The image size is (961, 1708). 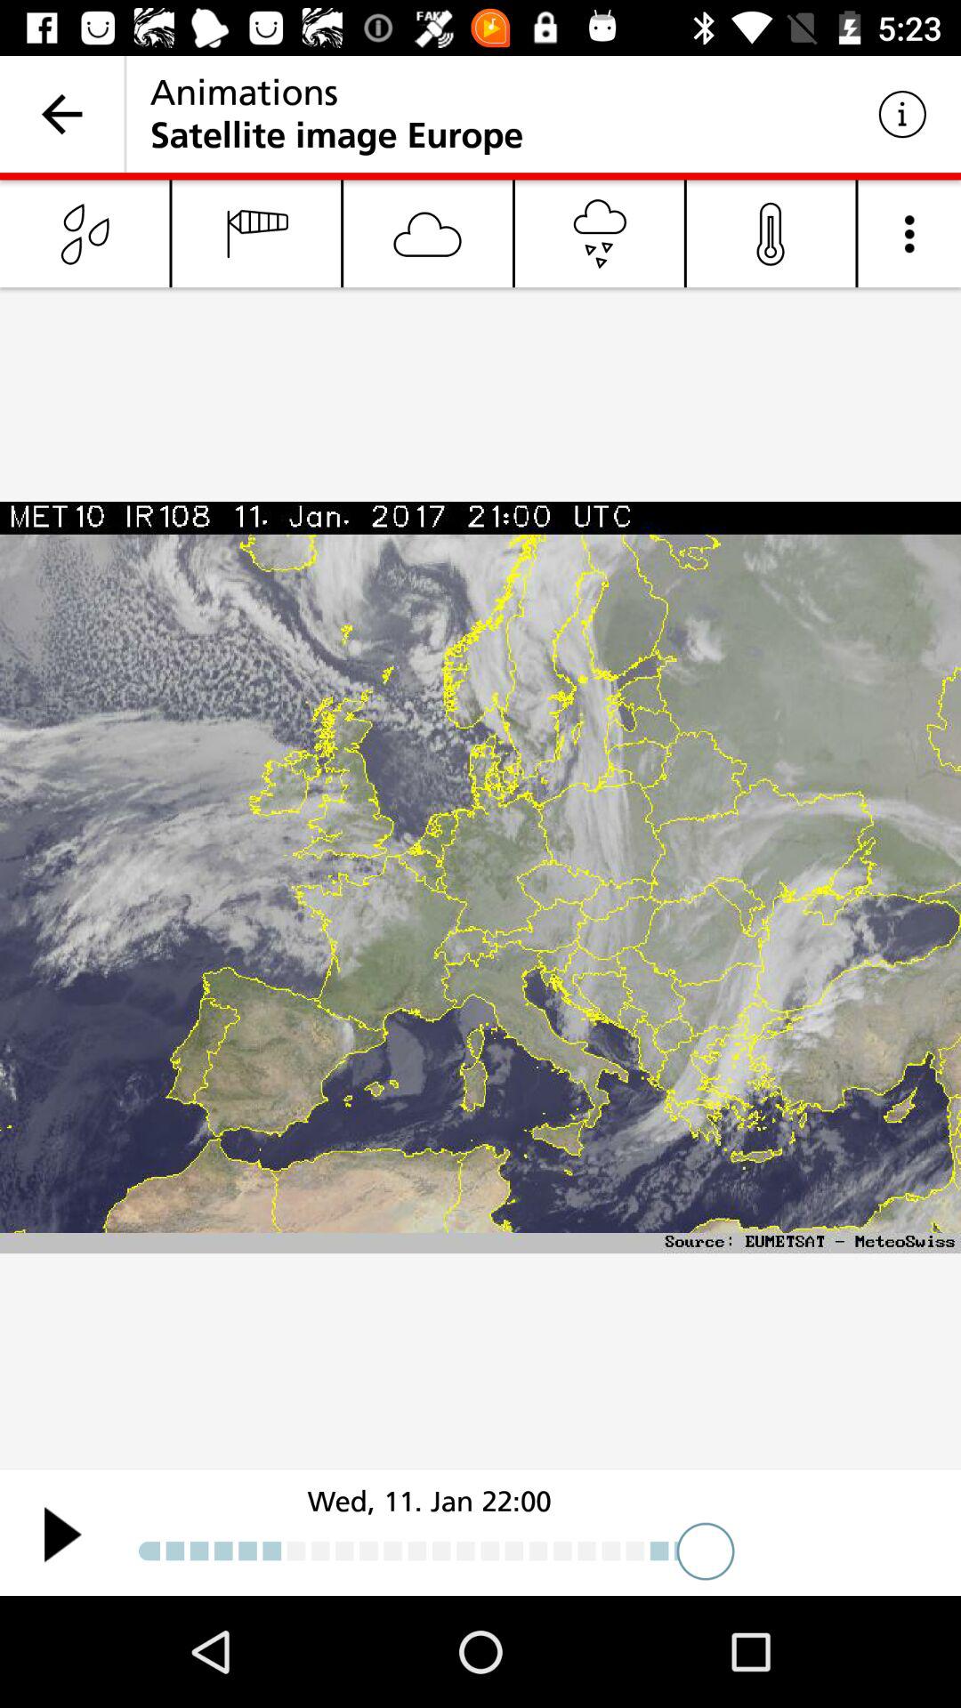 I want to click on more options, so click(x=909, y=233).